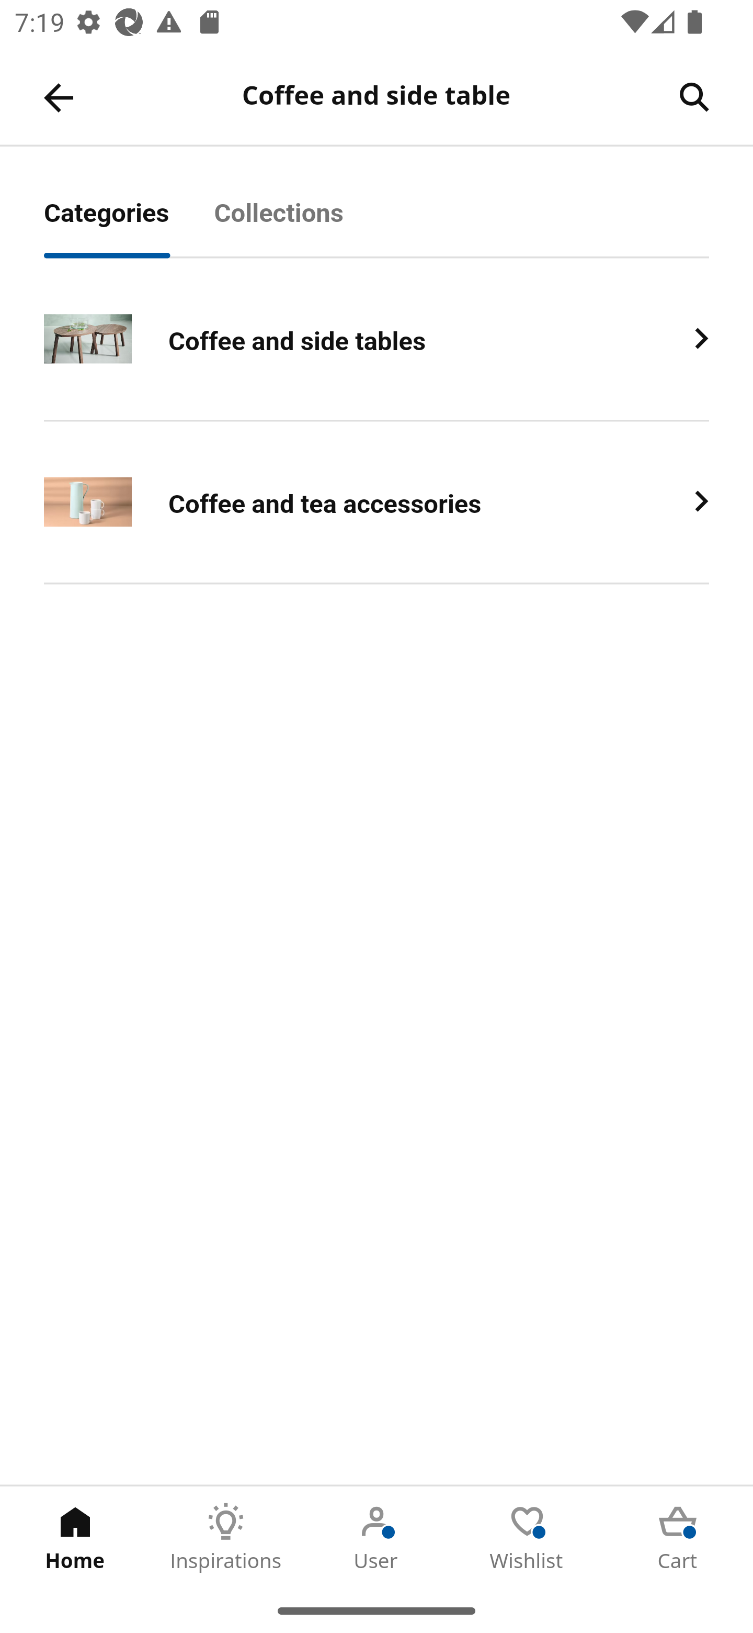  I want to click on Collections
Tab 2 of 2, so click(301, 224).